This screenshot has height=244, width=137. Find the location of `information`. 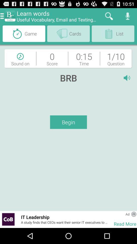

information is located at coordinates (134, 214).